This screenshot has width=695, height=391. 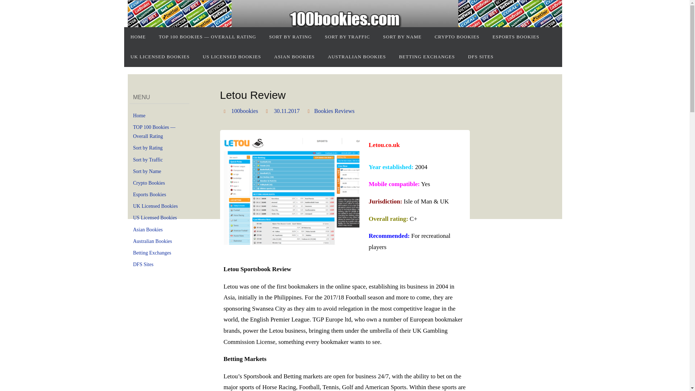 What do you see at coordinates (245, 111) in the screenshot?
I see `100bookies` at bounding box center [245, 111].